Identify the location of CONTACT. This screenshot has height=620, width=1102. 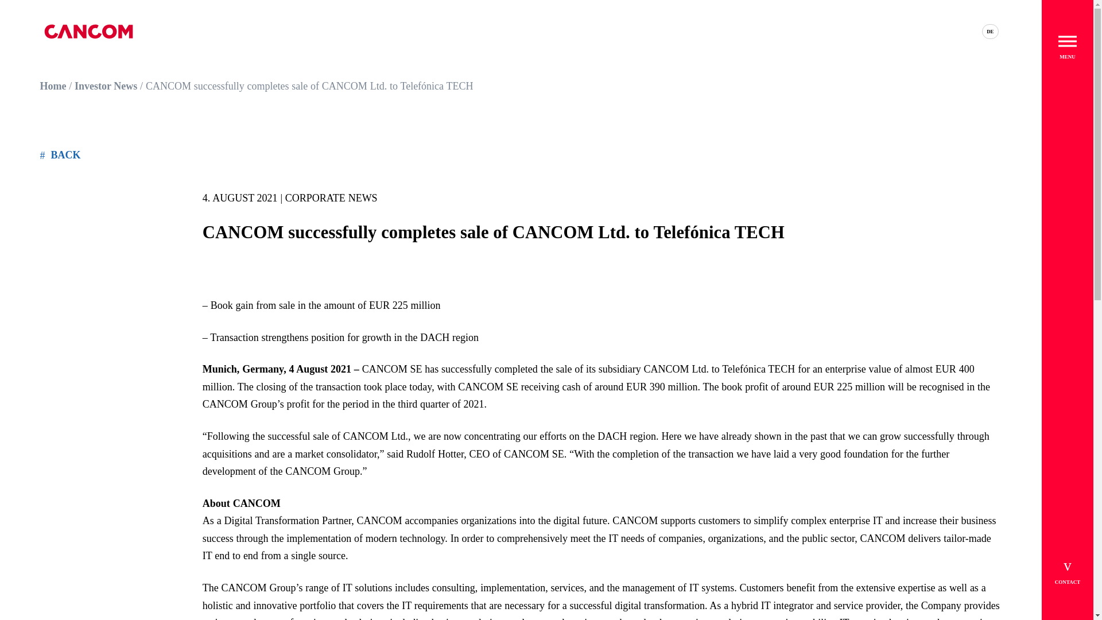
(1067, 572).